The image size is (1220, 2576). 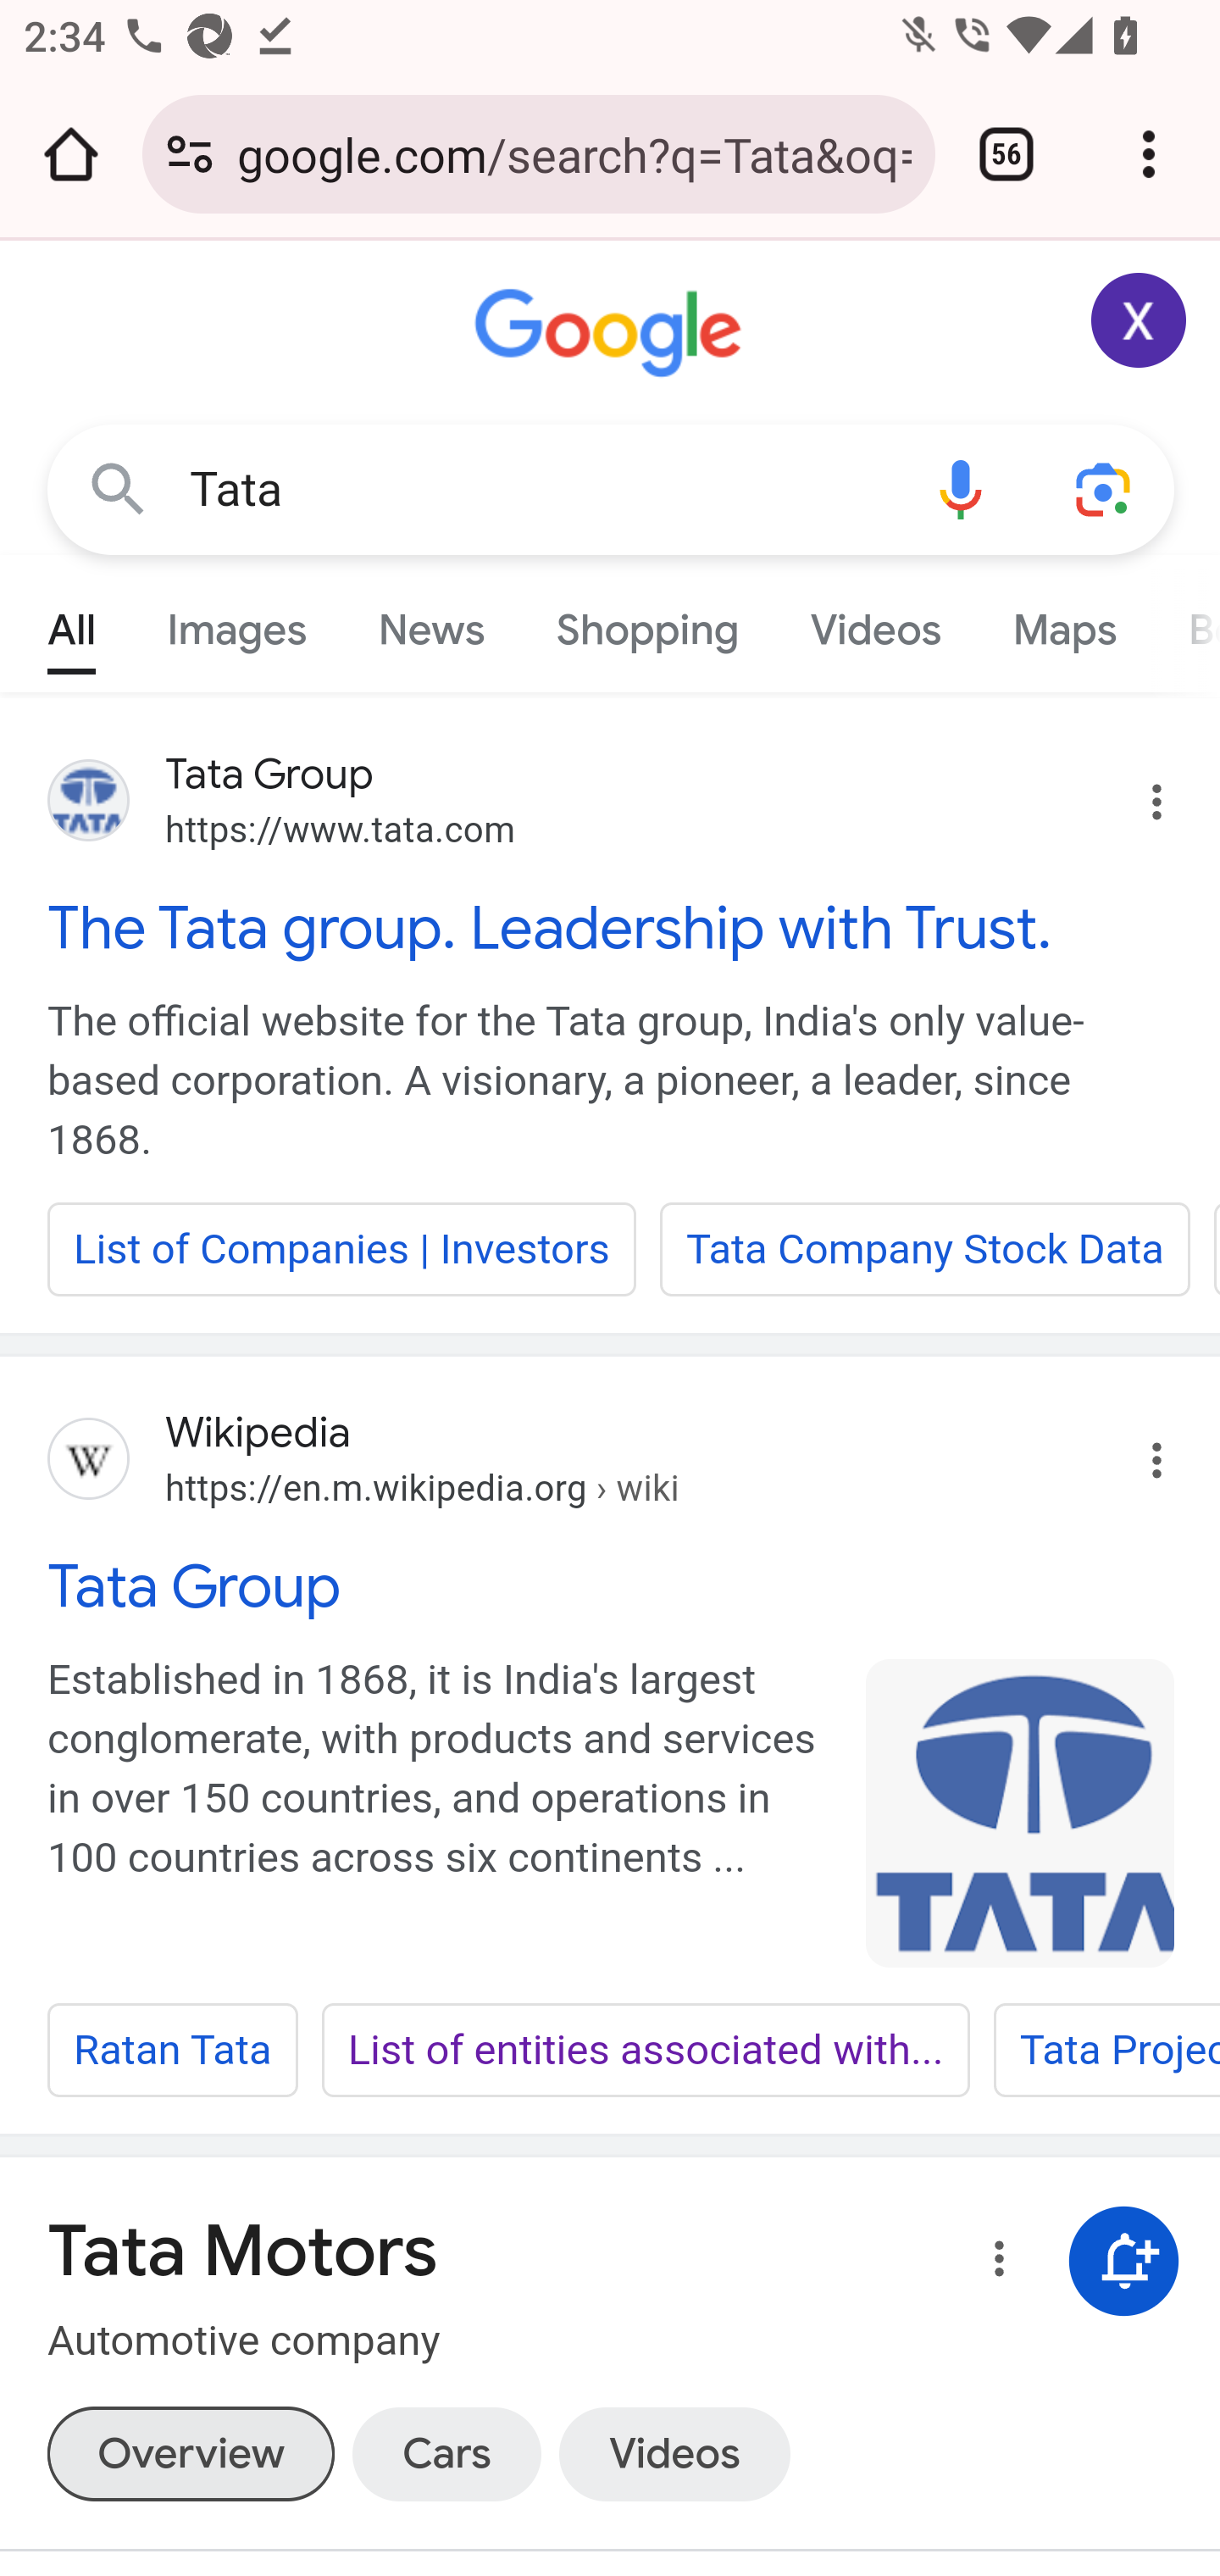 I want to click on Tata Company Stock Data, so click(x=925, y=1249).